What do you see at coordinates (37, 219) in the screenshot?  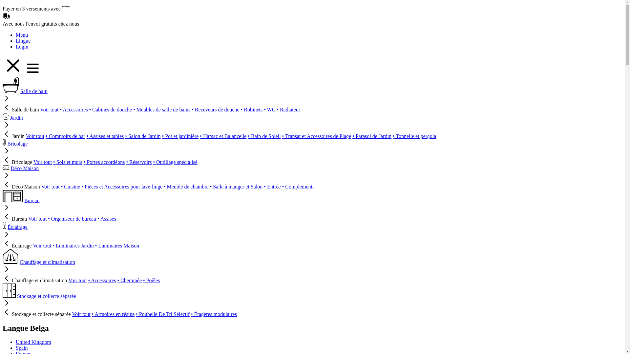 I see `Voir tout` at bounding box center [37, 219].